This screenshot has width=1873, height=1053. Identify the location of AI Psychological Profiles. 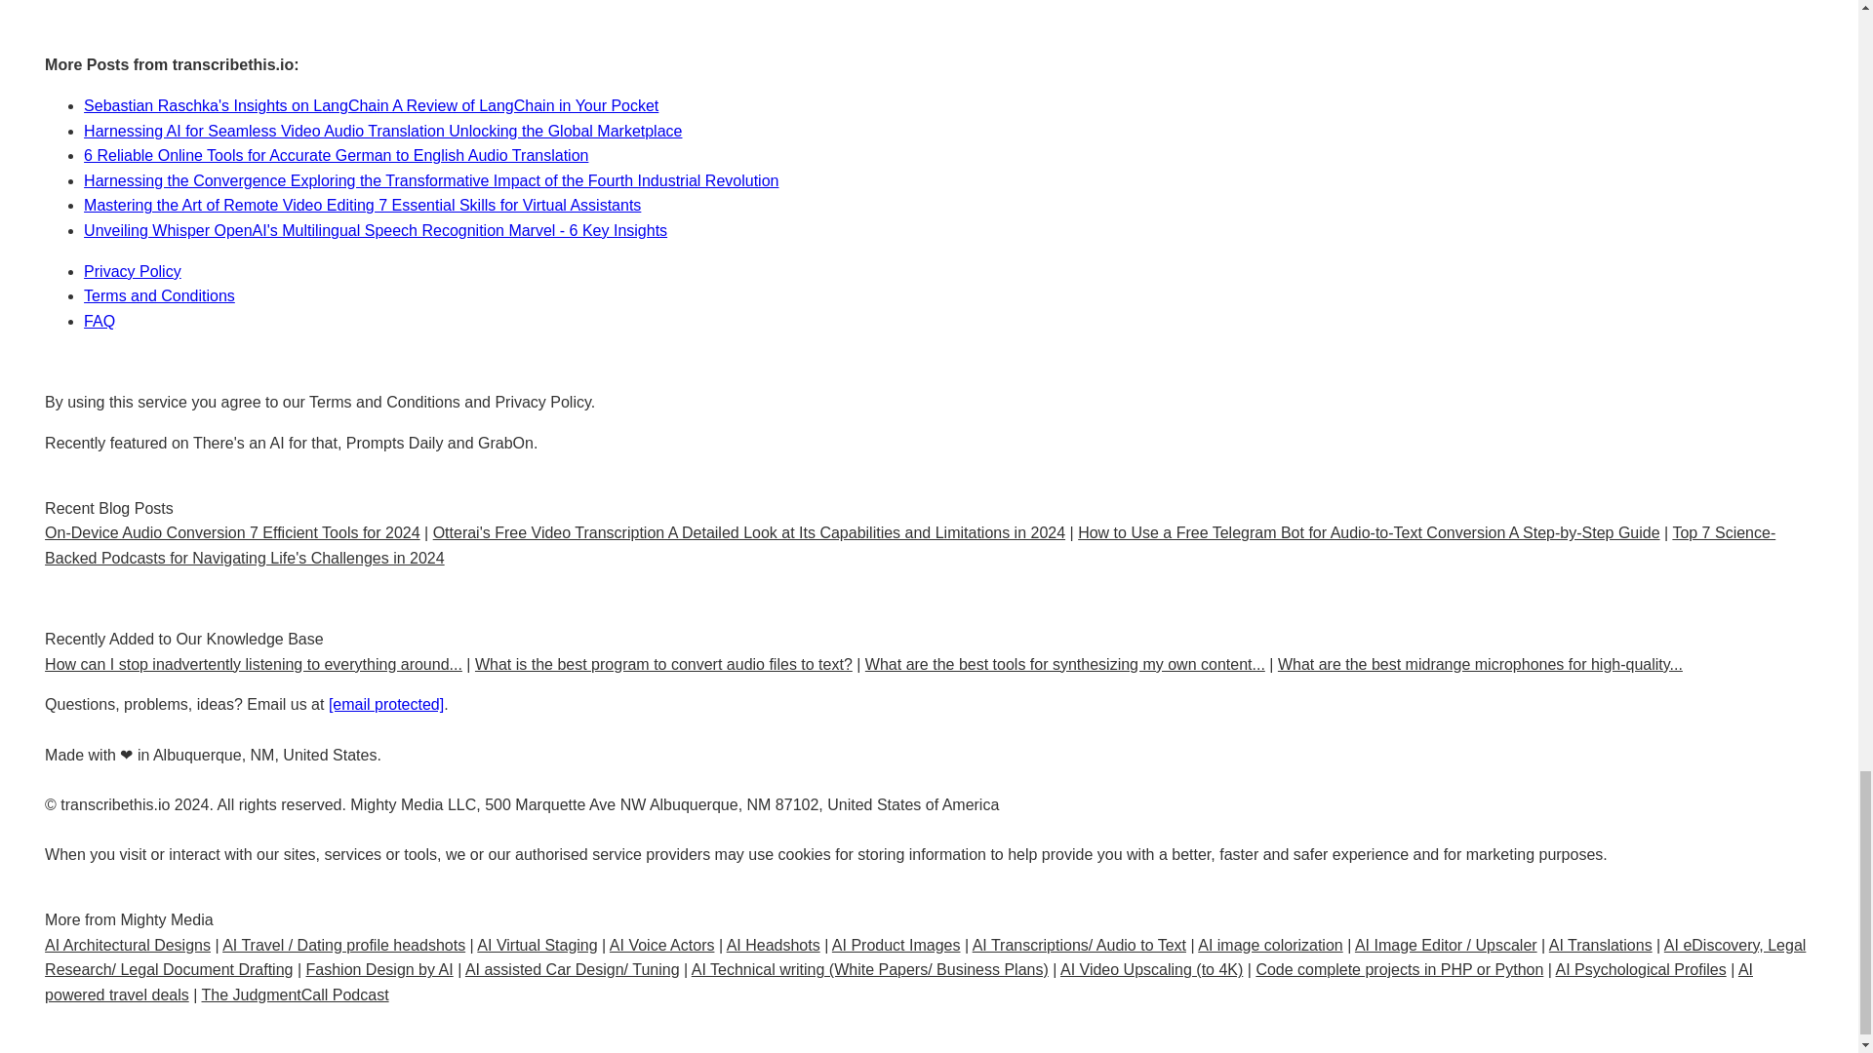
(1641, 969).